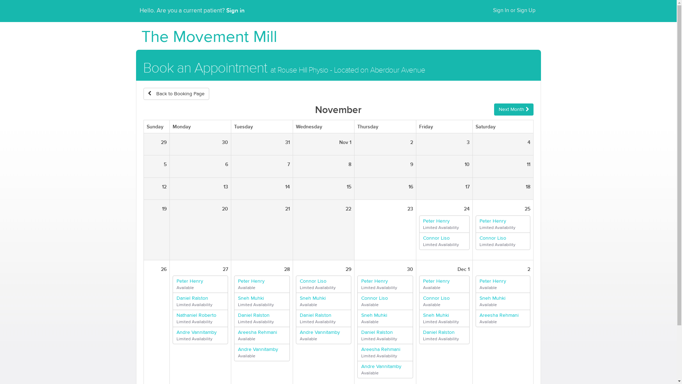 This screenshot has width=682, height=384. I want to click on Connor Liso
Limited Availability, so click(445, 241).